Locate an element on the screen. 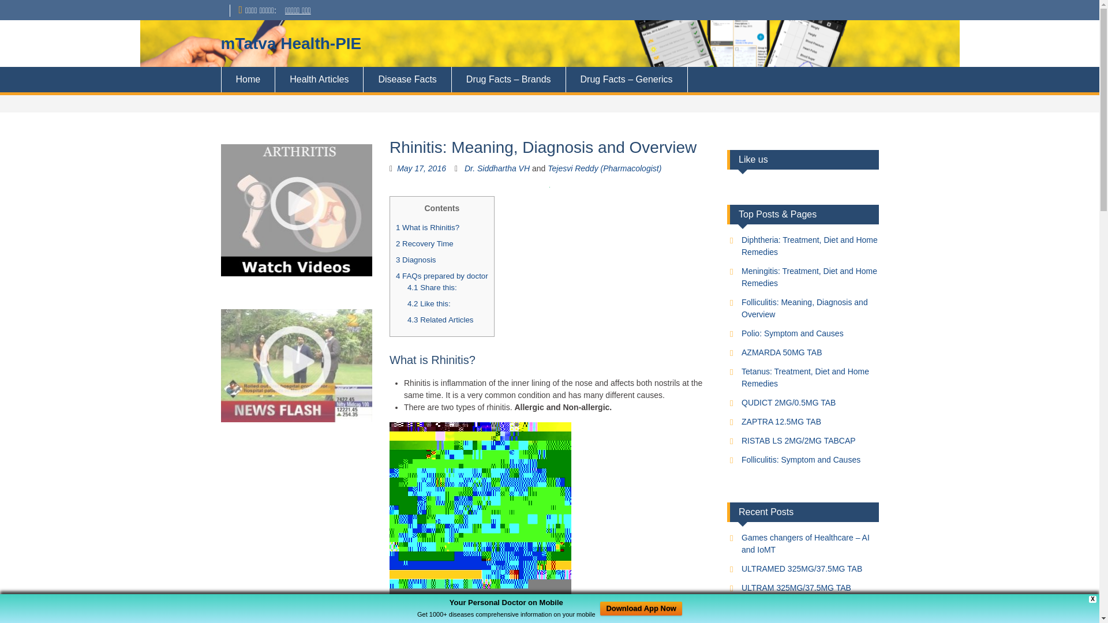 This screenshot has width=1108, height=623. 4.3 Related Articles is located at coordinates (441, 320).